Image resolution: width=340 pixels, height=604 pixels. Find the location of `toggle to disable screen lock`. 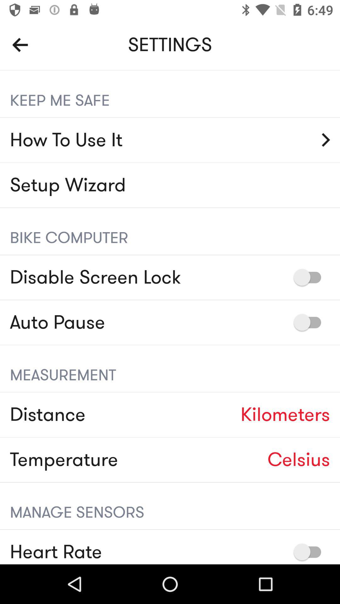

toggle to disable screen lock is located at coordinates (310, 277).